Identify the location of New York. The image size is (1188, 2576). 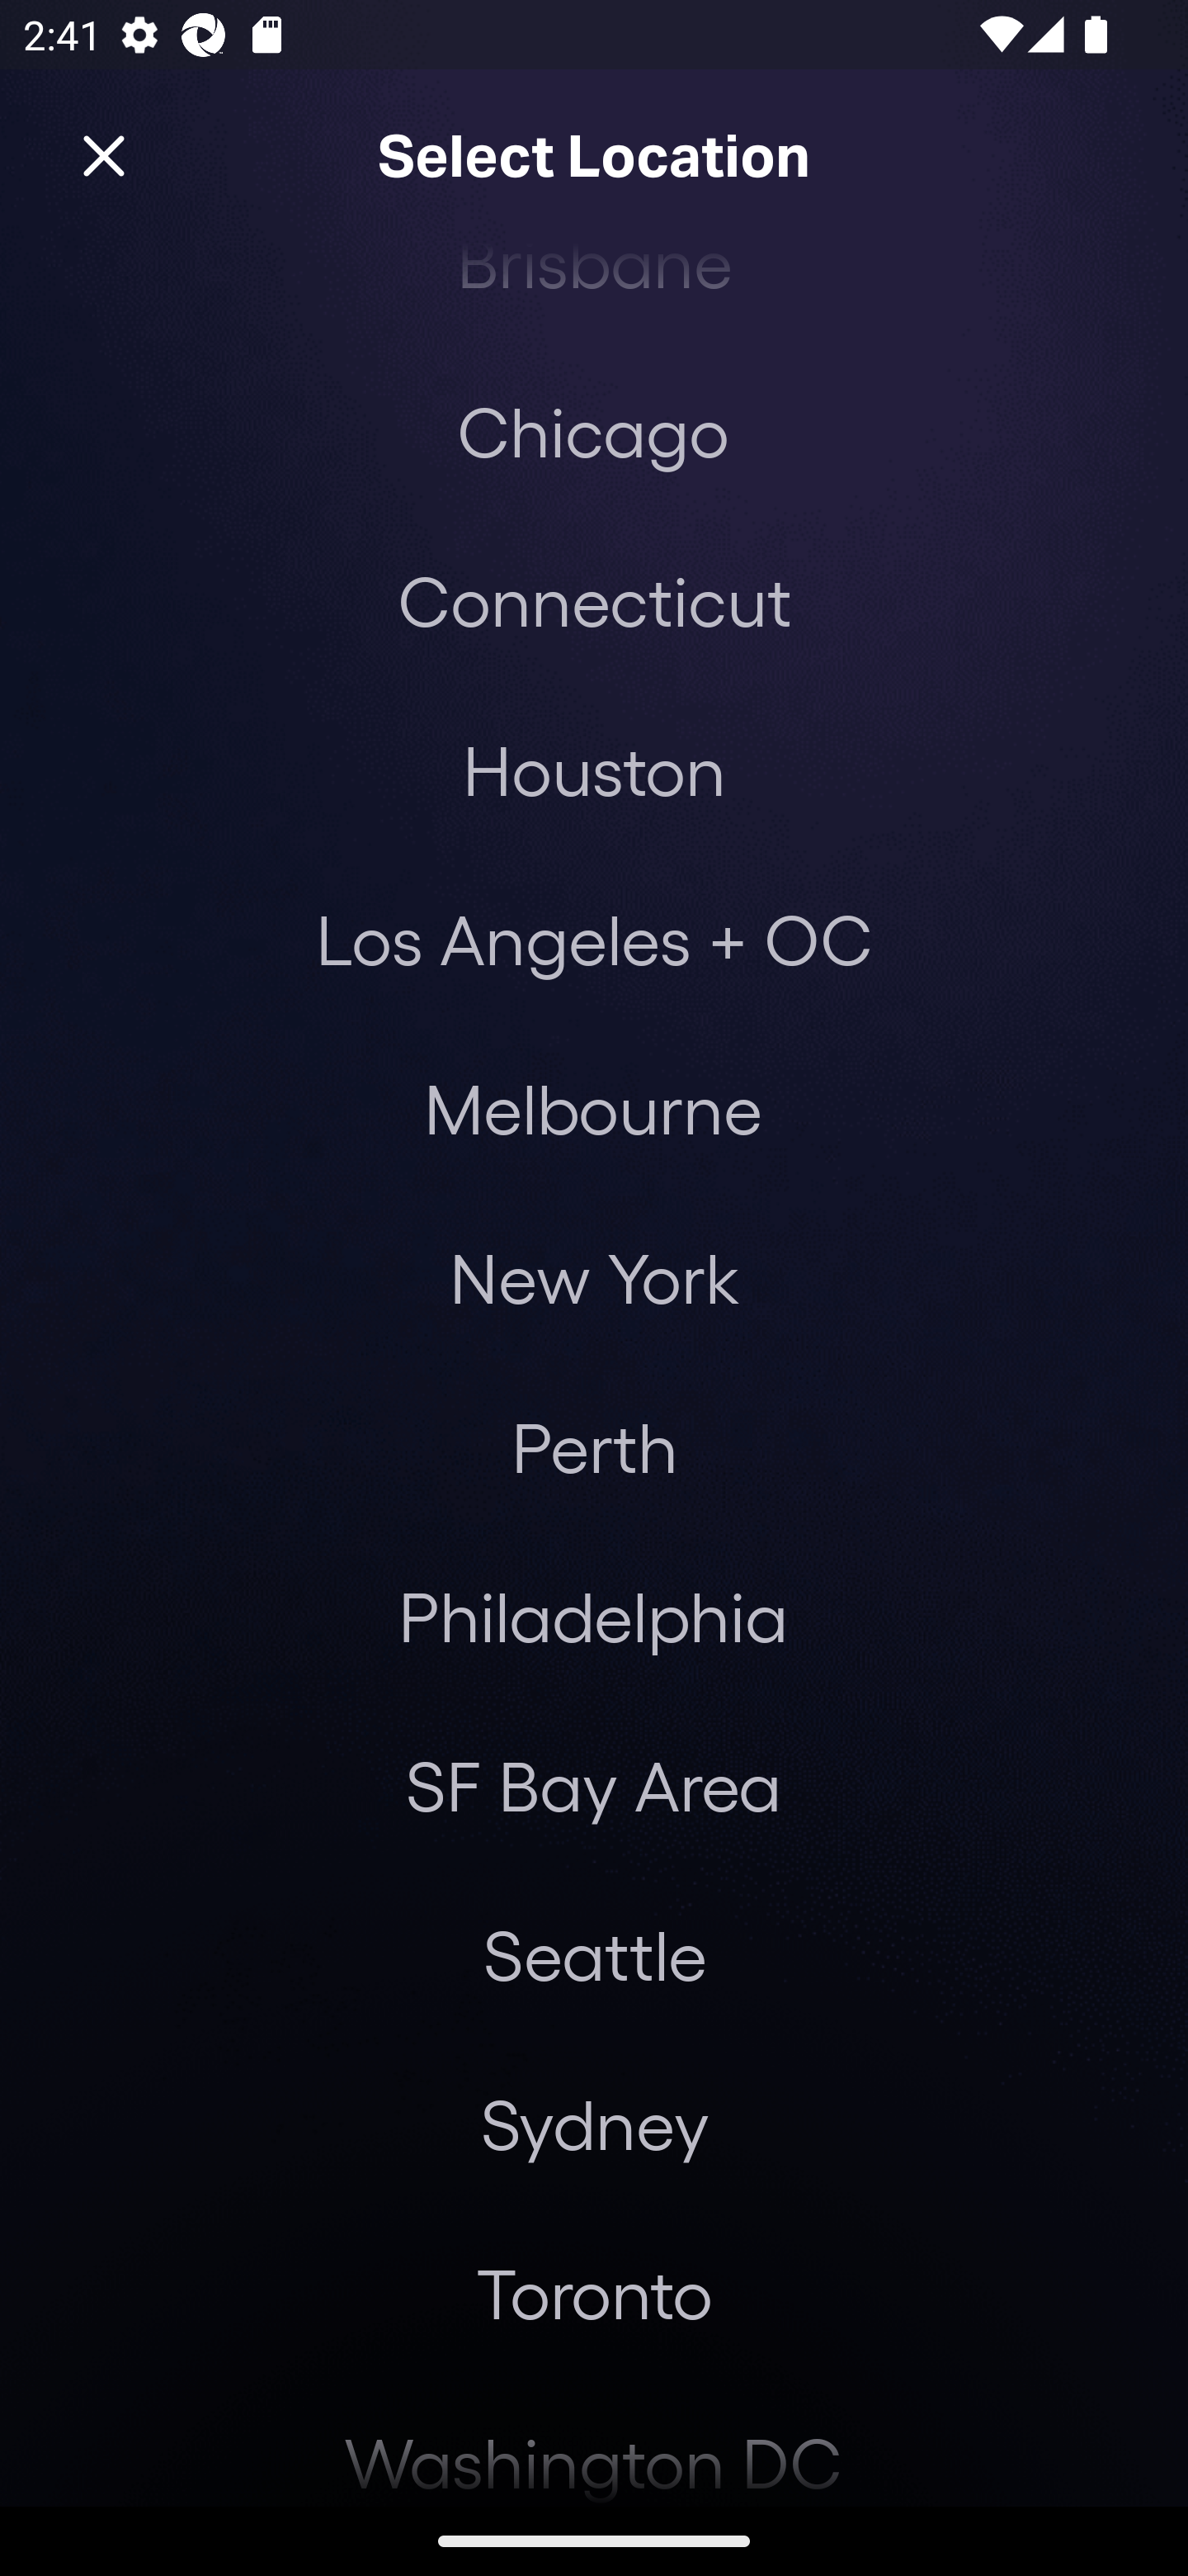
(594, 1277).